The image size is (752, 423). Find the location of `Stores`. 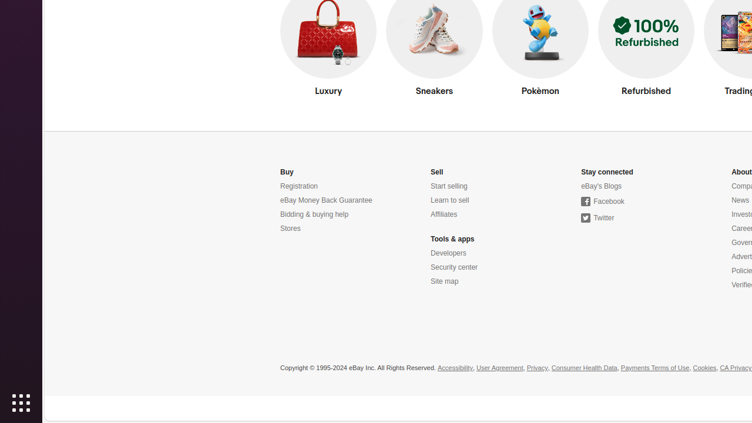

Stores is located at coordinates (290, 229).